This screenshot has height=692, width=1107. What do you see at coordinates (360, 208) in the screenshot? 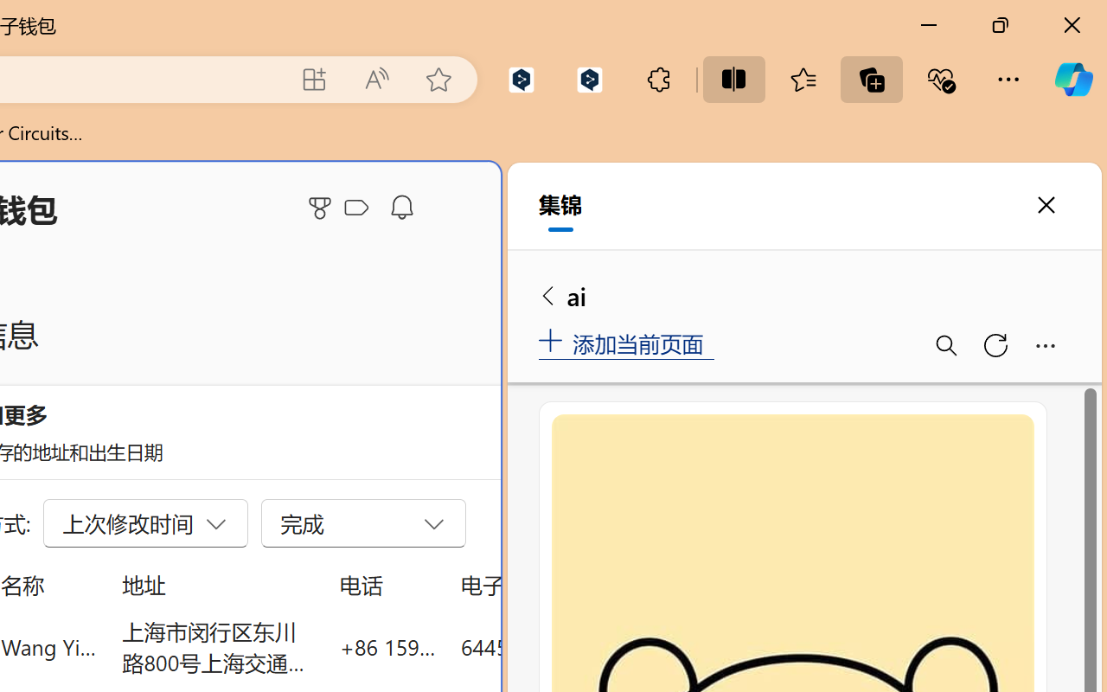
I see `Microsoft Cashback` at bounding box center [360, 208].